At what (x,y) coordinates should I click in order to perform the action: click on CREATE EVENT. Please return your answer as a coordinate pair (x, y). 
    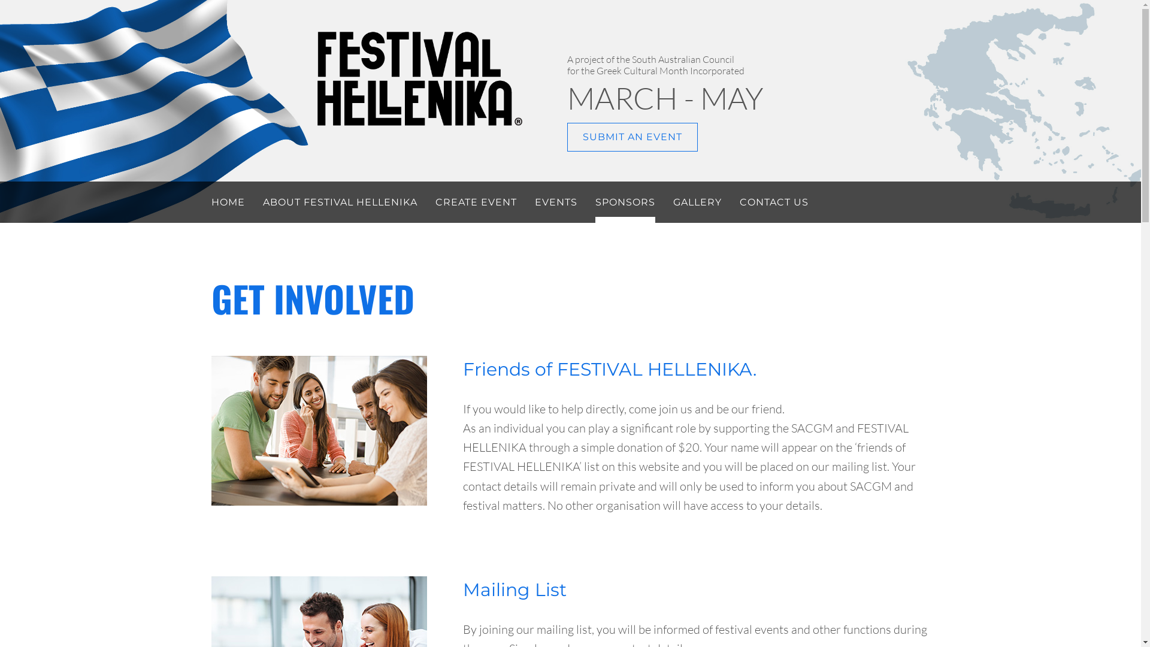
    Looking at the image, I should click on (476, 202).